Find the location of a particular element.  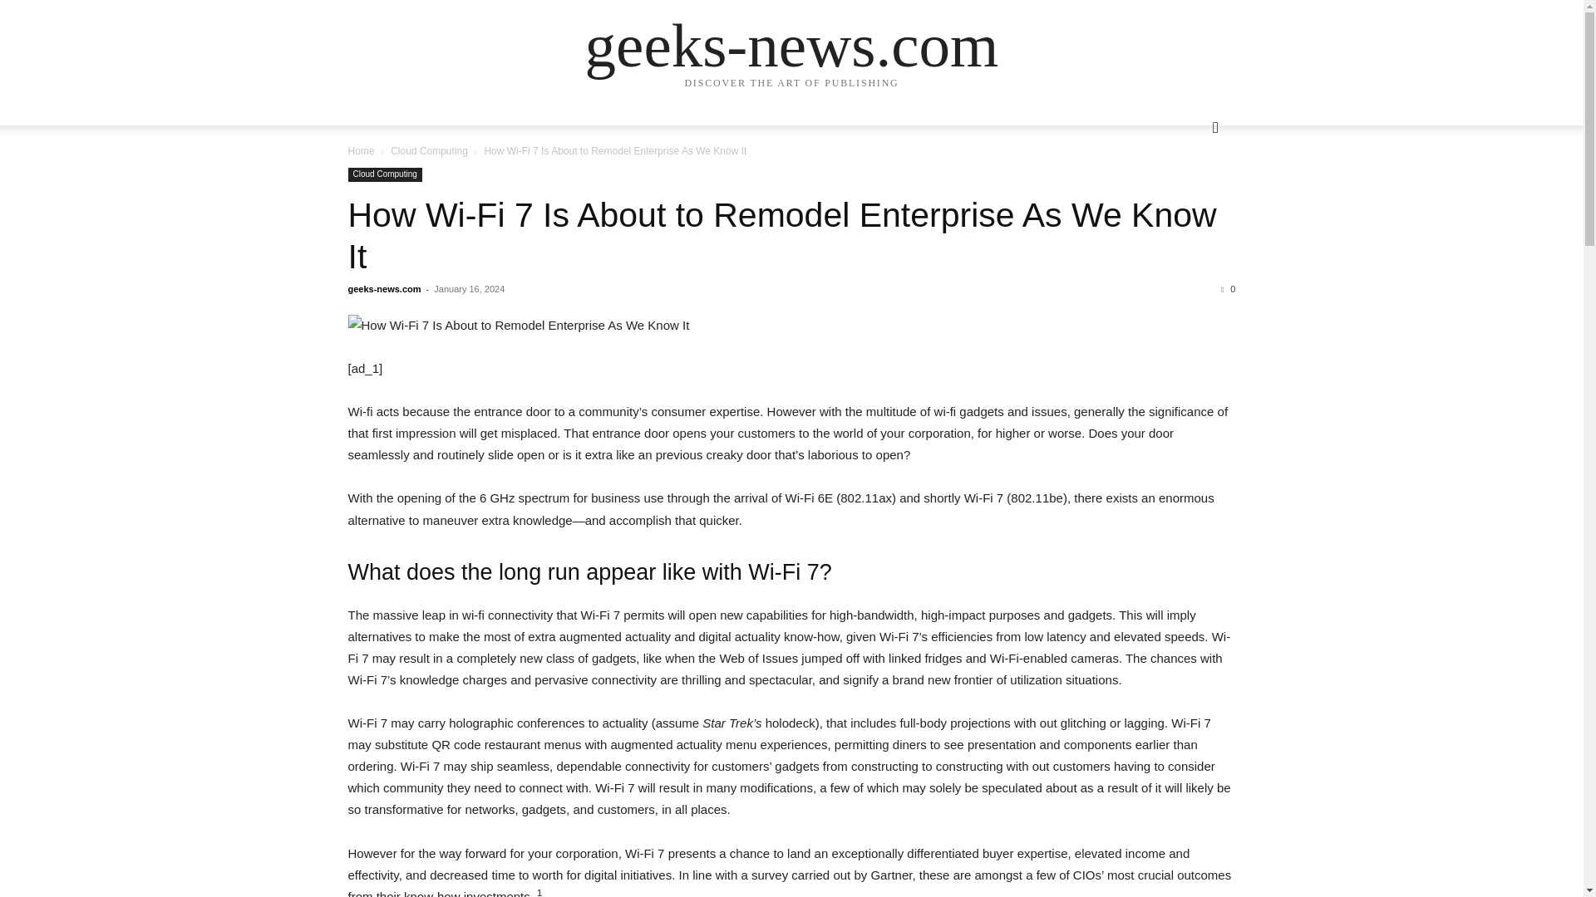

Home is located at coordinates (361, 151).